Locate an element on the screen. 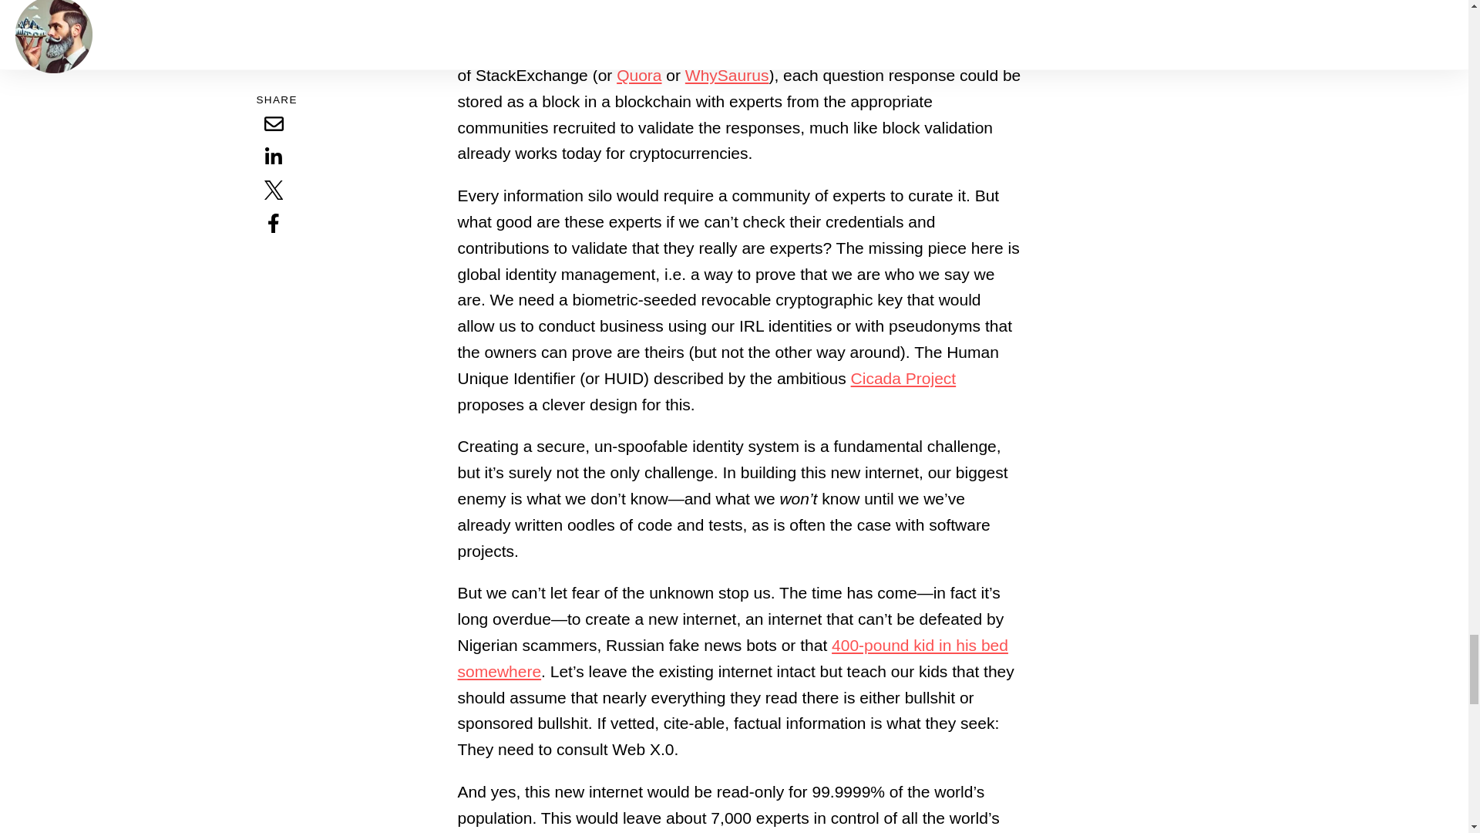  Keybase is located at coordinates (543, 3).